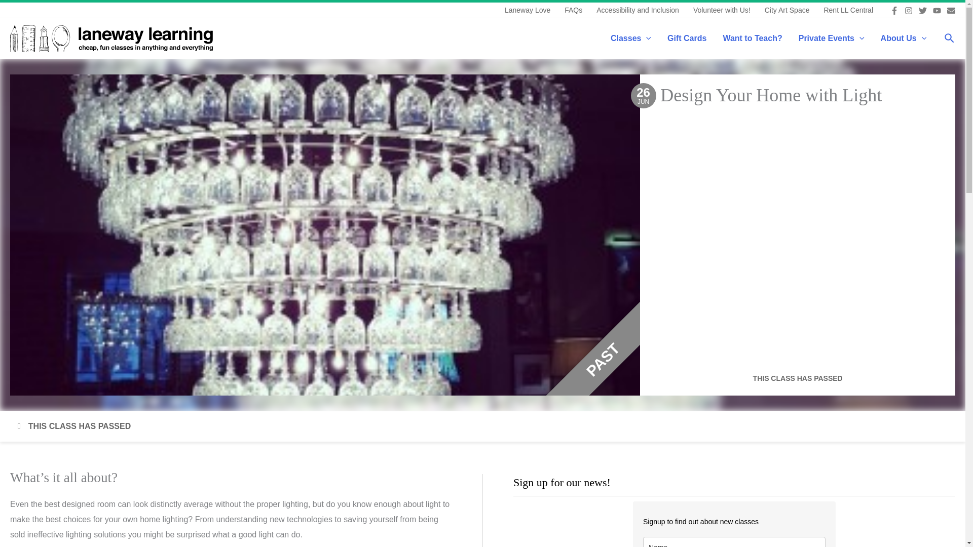 The height and width of the screenshot is (547, 973). What do you see at coordinates (848, 10) in the screenshot?
I see `Rent LL Central` at bounding box center [848, 10].